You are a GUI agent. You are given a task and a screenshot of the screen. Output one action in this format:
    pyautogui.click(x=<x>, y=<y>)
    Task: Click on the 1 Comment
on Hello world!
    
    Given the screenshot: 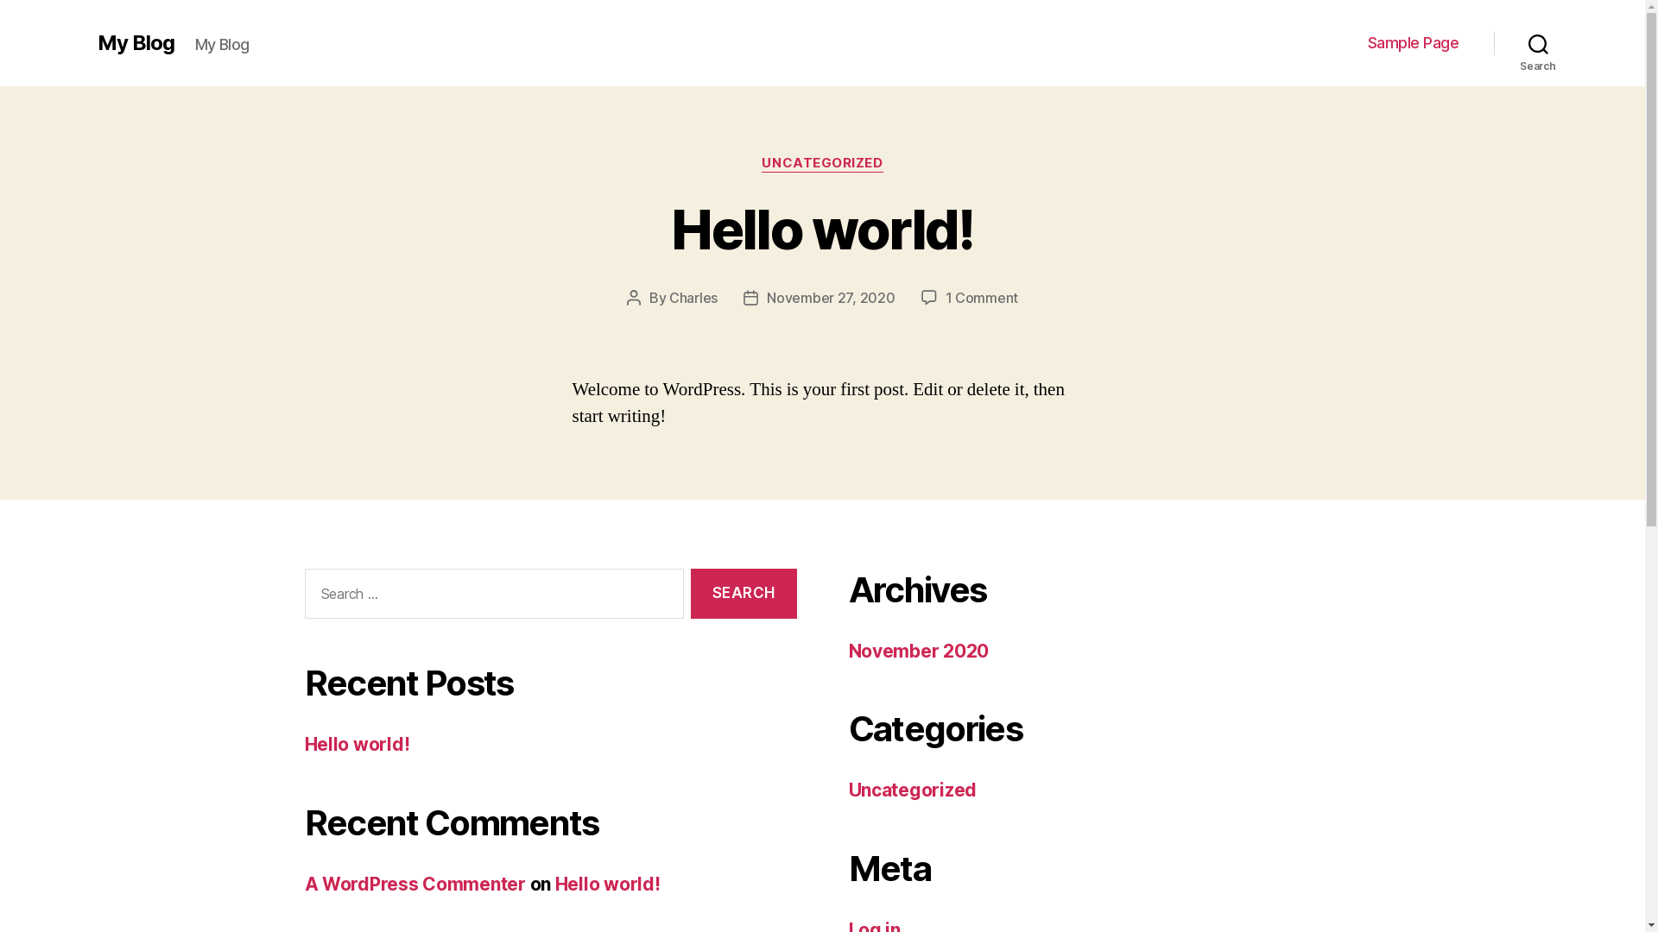 What is the action you would take?
    pyautogui.click(x=983, y=298)
    